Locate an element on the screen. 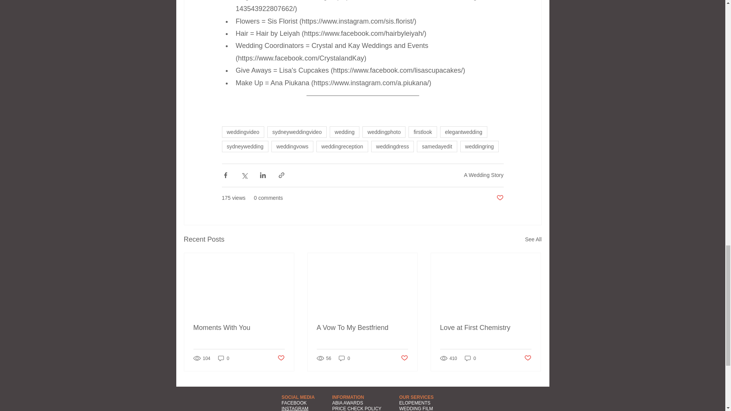 The image size is (731, 411). Post not marked as liked is located at coordinates (280, 358).